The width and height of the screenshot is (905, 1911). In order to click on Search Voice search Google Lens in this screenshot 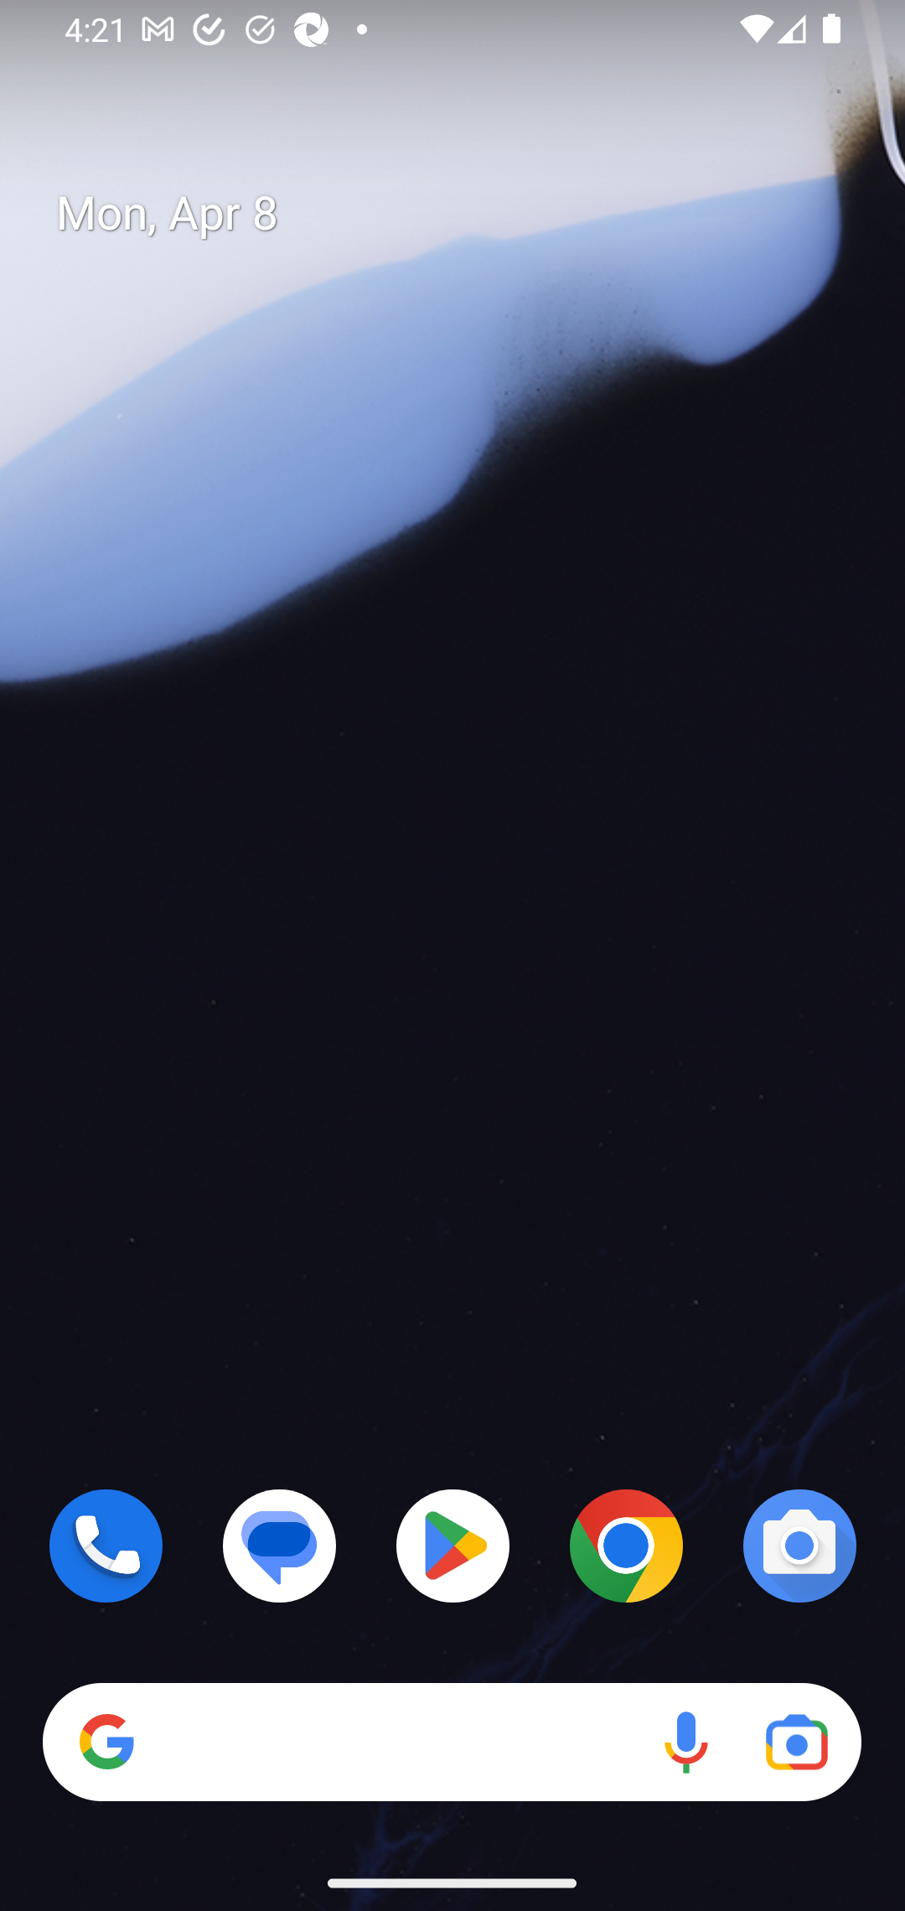, I will do `click(452, 1743)`.